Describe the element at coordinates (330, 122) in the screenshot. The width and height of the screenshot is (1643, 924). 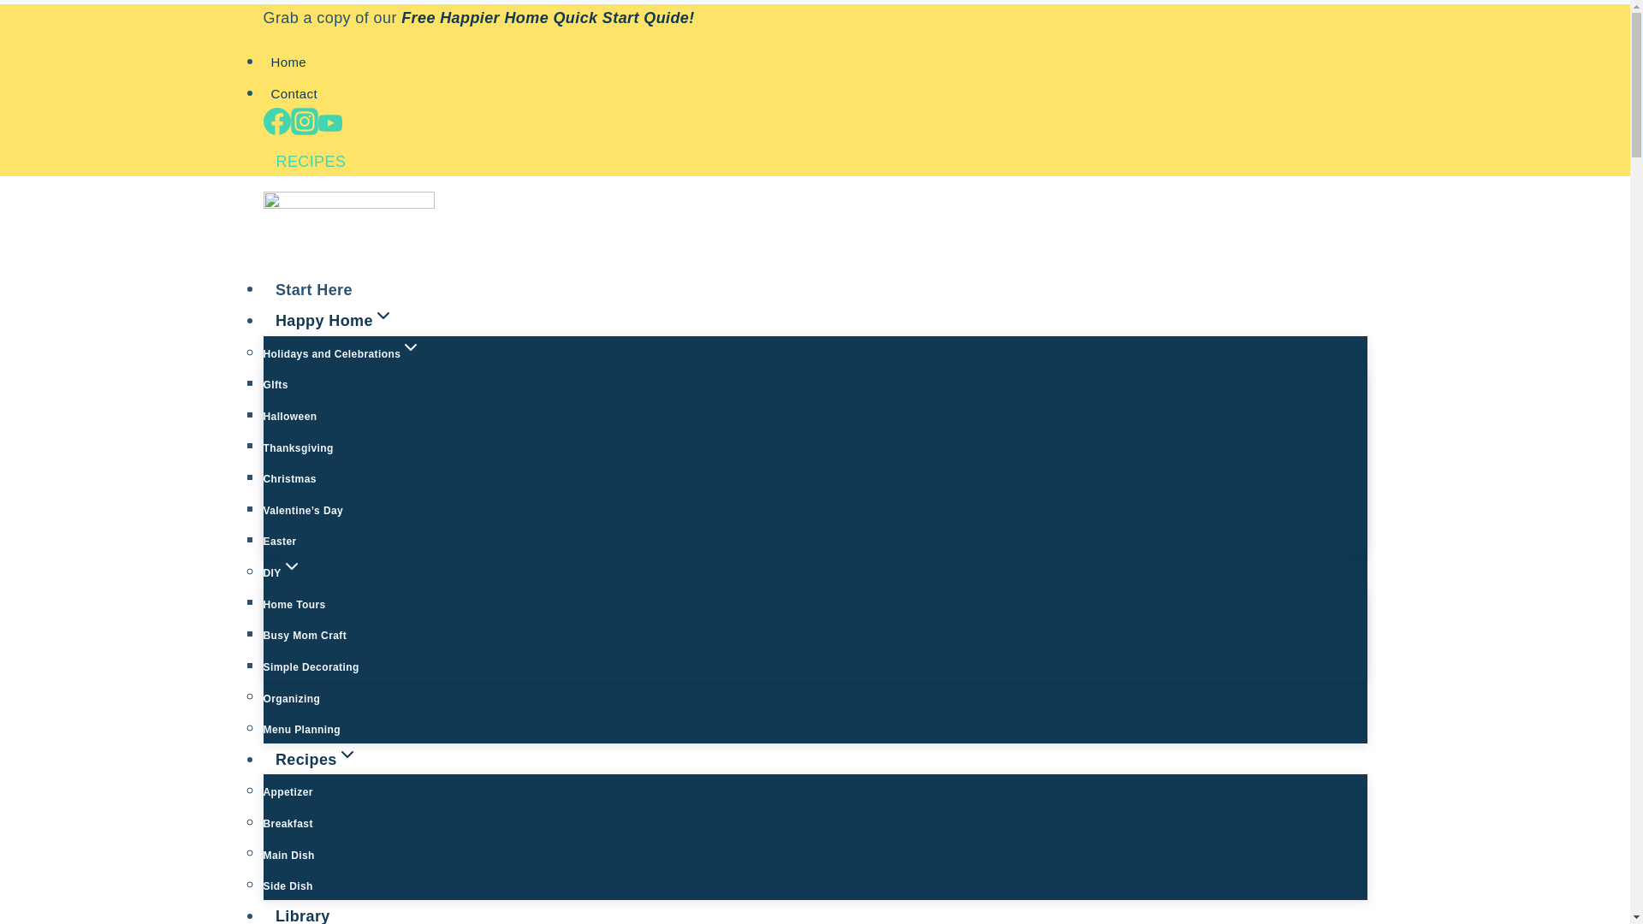
I see `YouTube` at that location.